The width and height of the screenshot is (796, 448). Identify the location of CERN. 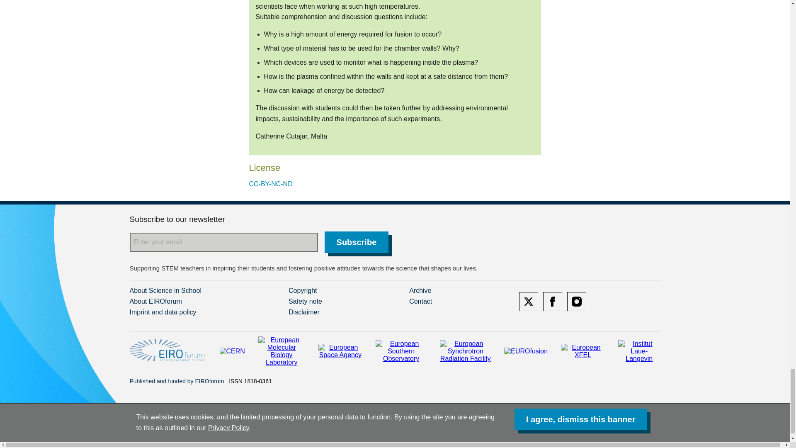
(232, 351).